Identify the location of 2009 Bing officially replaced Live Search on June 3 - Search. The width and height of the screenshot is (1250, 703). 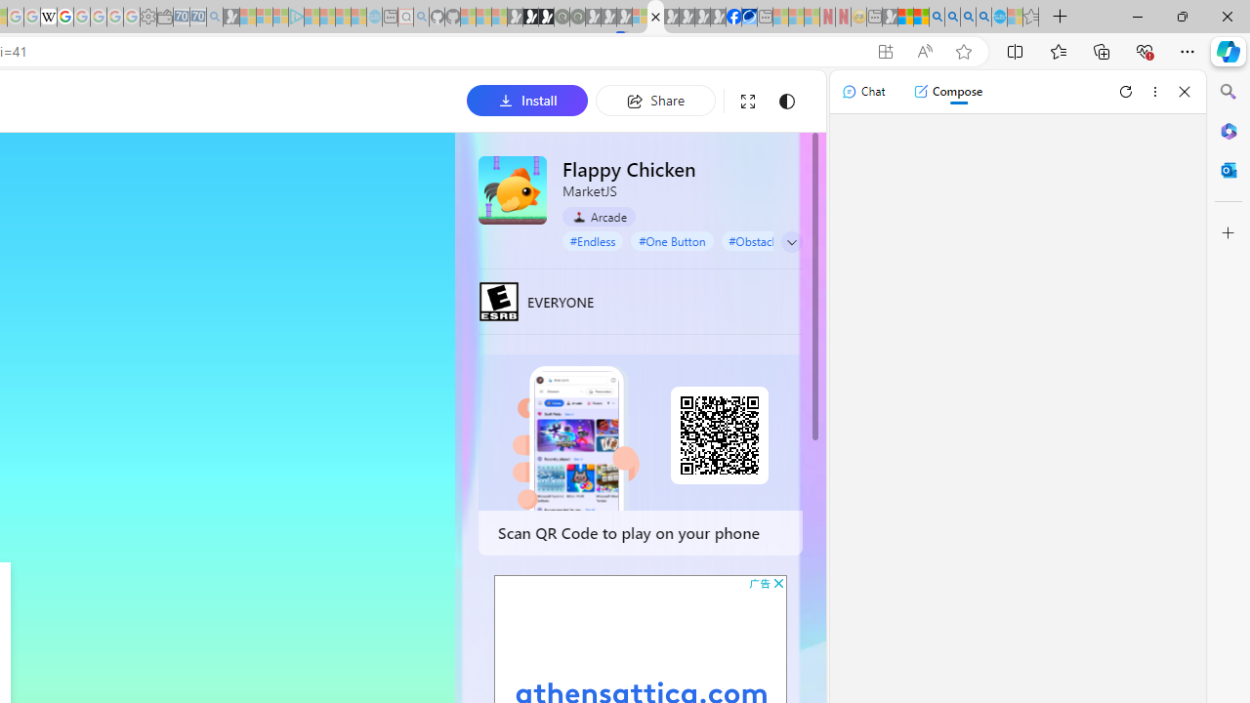
(952, 18).